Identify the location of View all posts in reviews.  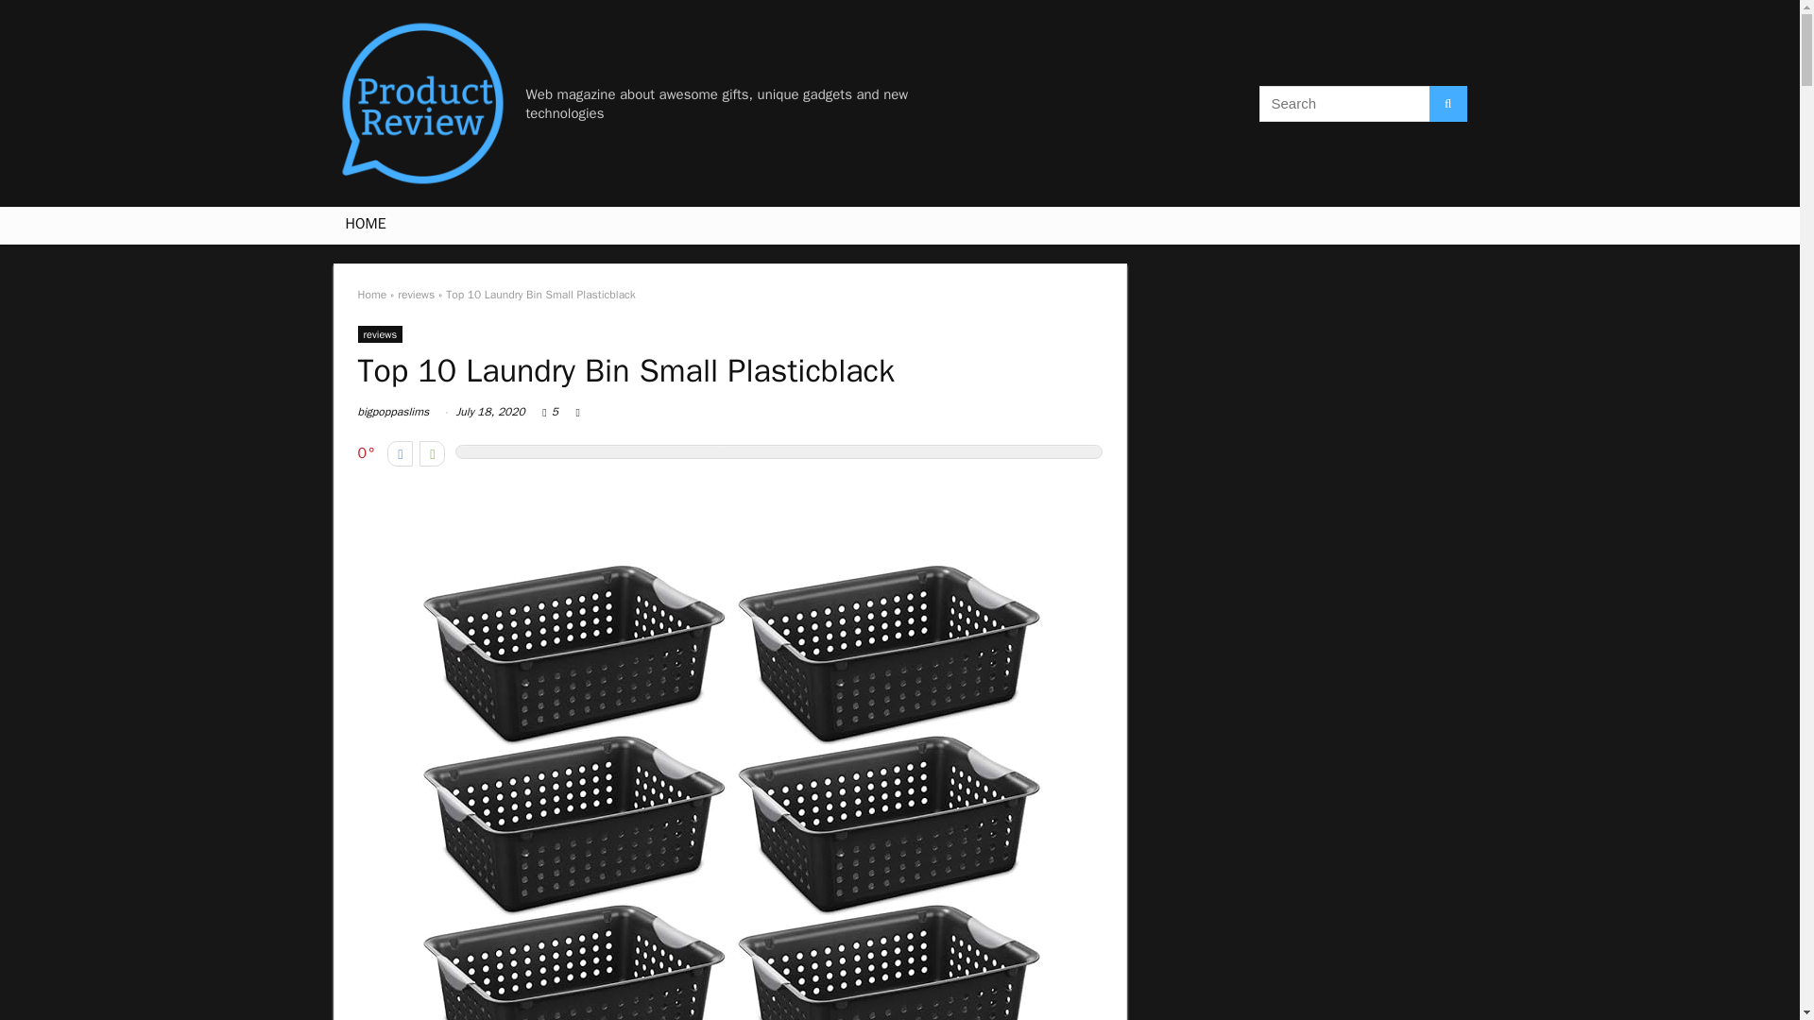
(380, 333).